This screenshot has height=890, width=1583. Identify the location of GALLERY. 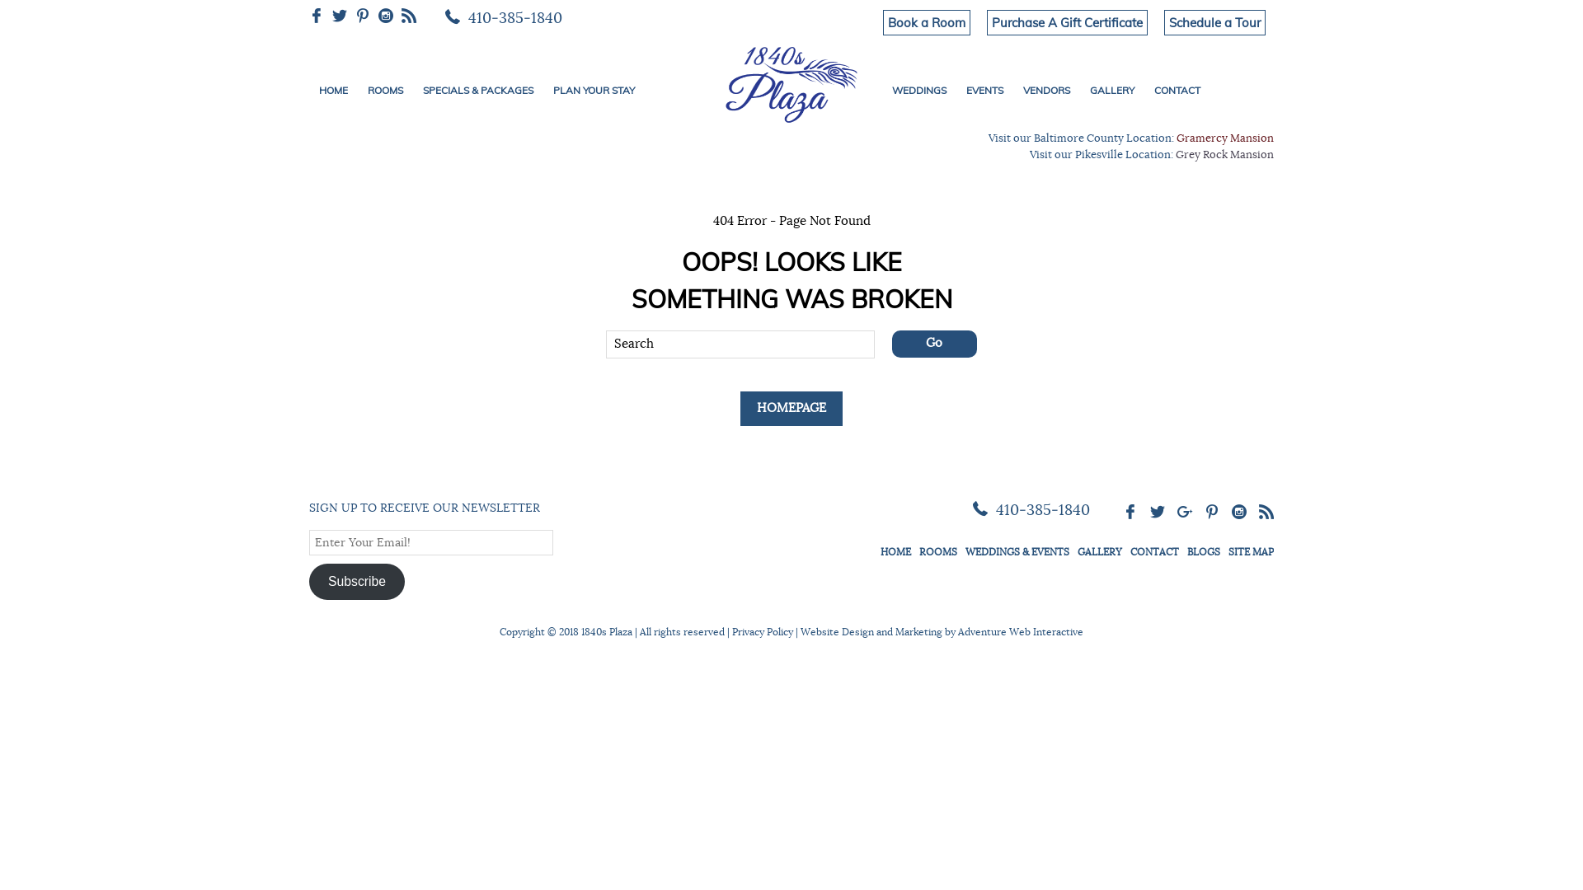
(1112, 91).